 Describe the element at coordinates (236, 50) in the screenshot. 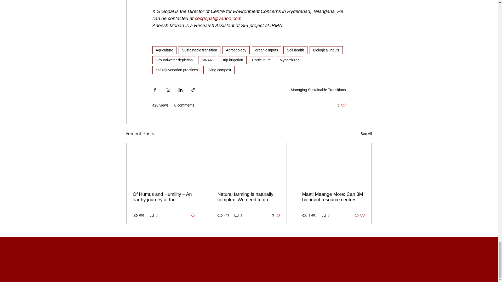

I see `Agroecology` at that location.